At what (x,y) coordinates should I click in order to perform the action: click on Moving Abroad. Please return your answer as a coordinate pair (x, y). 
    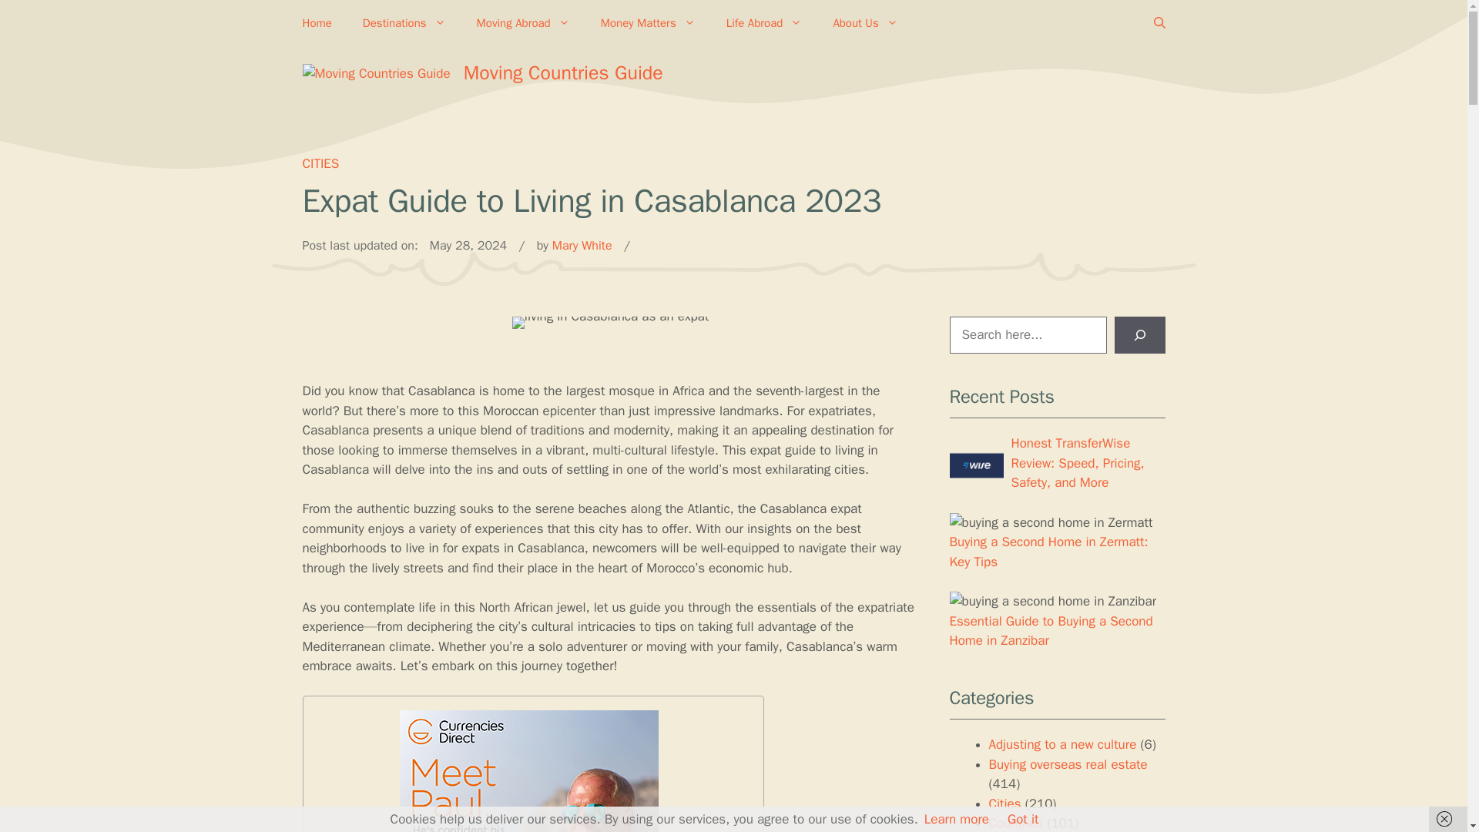
    Looking at the image, I should click on (524, 23).